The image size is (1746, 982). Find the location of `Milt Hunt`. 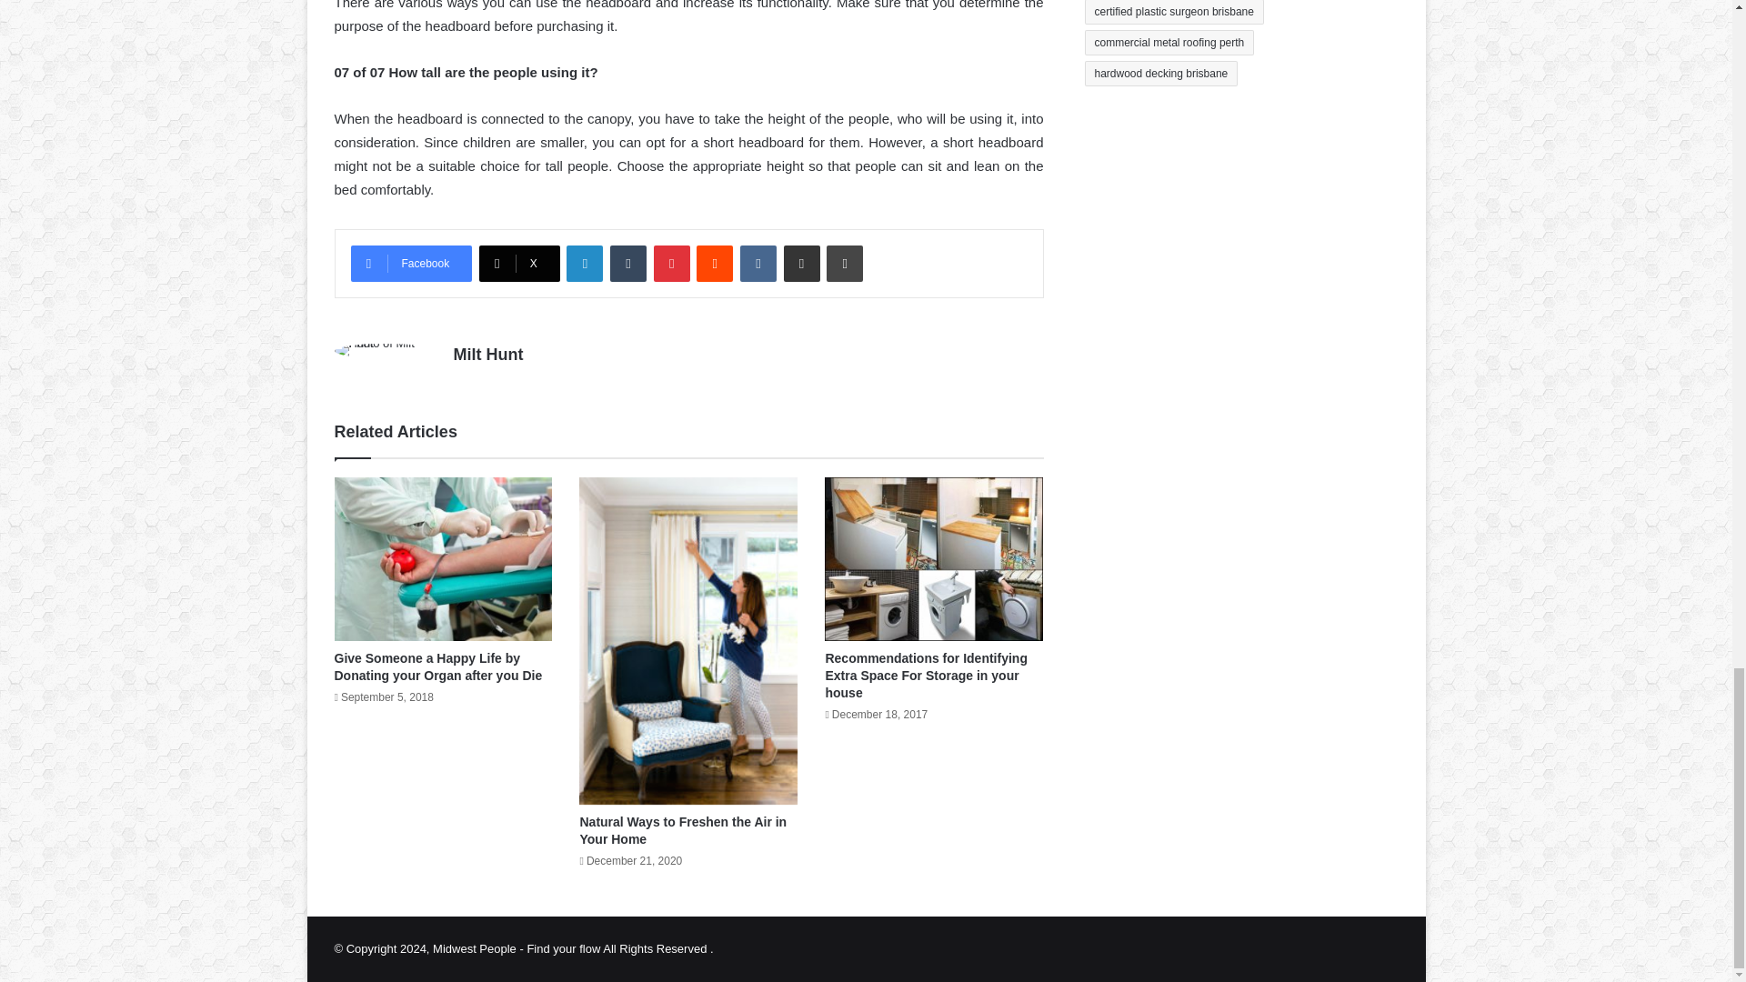

Milt Hunt is located at coordinates (487, 355).